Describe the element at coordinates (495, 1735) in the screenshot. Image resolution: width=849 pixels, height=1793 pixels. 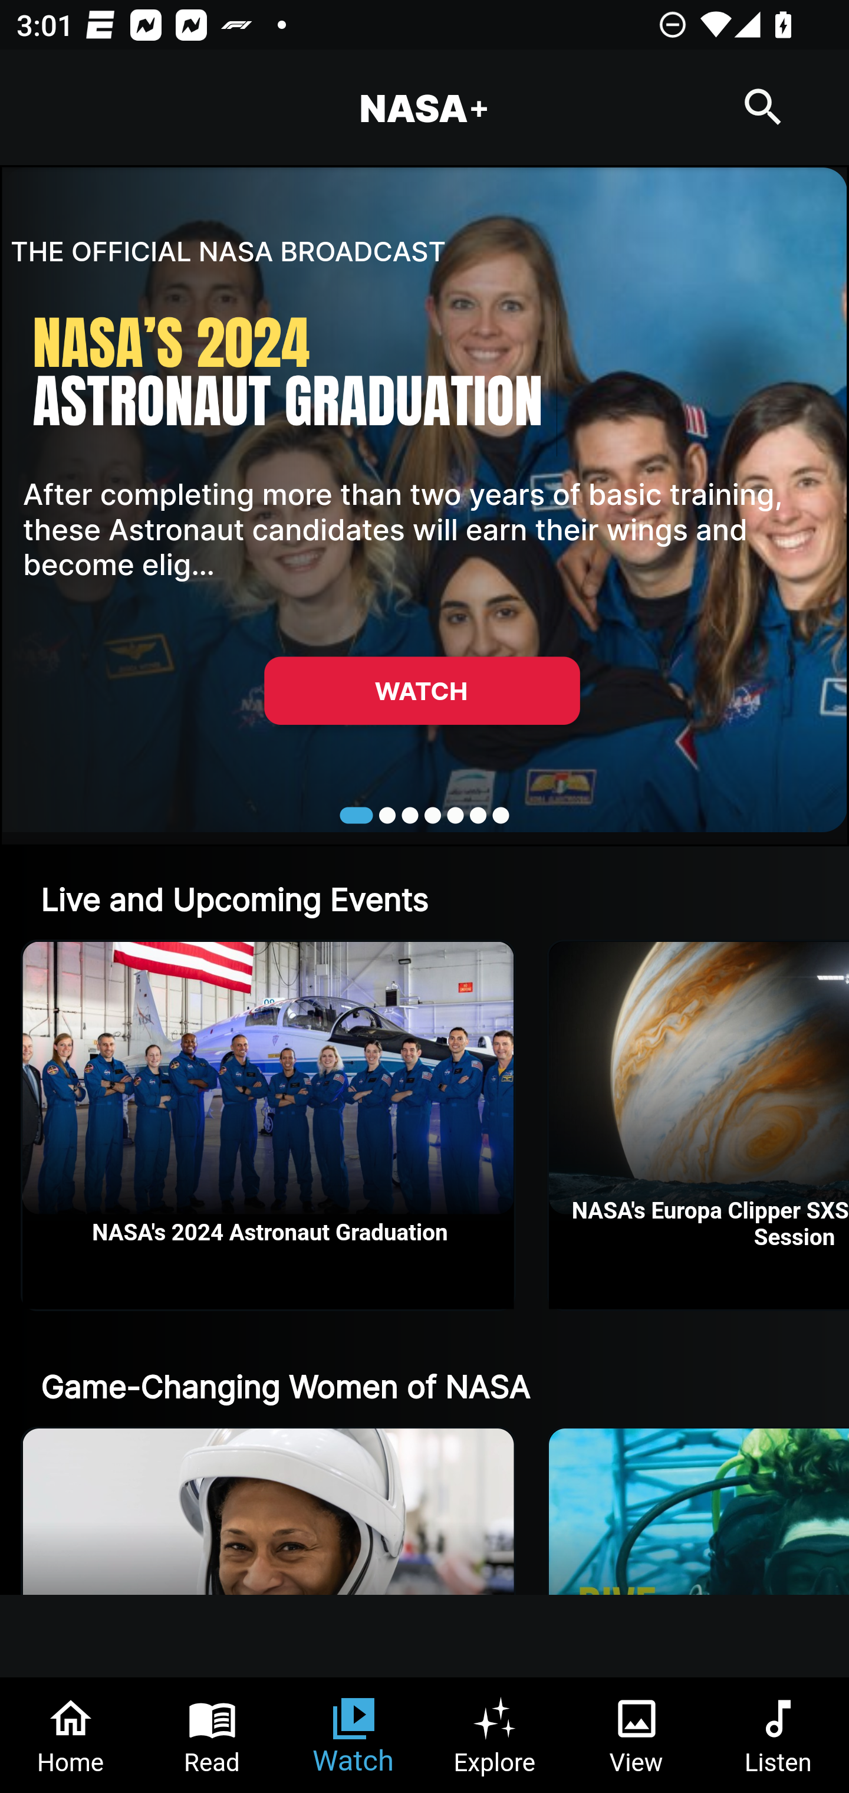
I see `Explore
Tab 4 of 6` at that location.